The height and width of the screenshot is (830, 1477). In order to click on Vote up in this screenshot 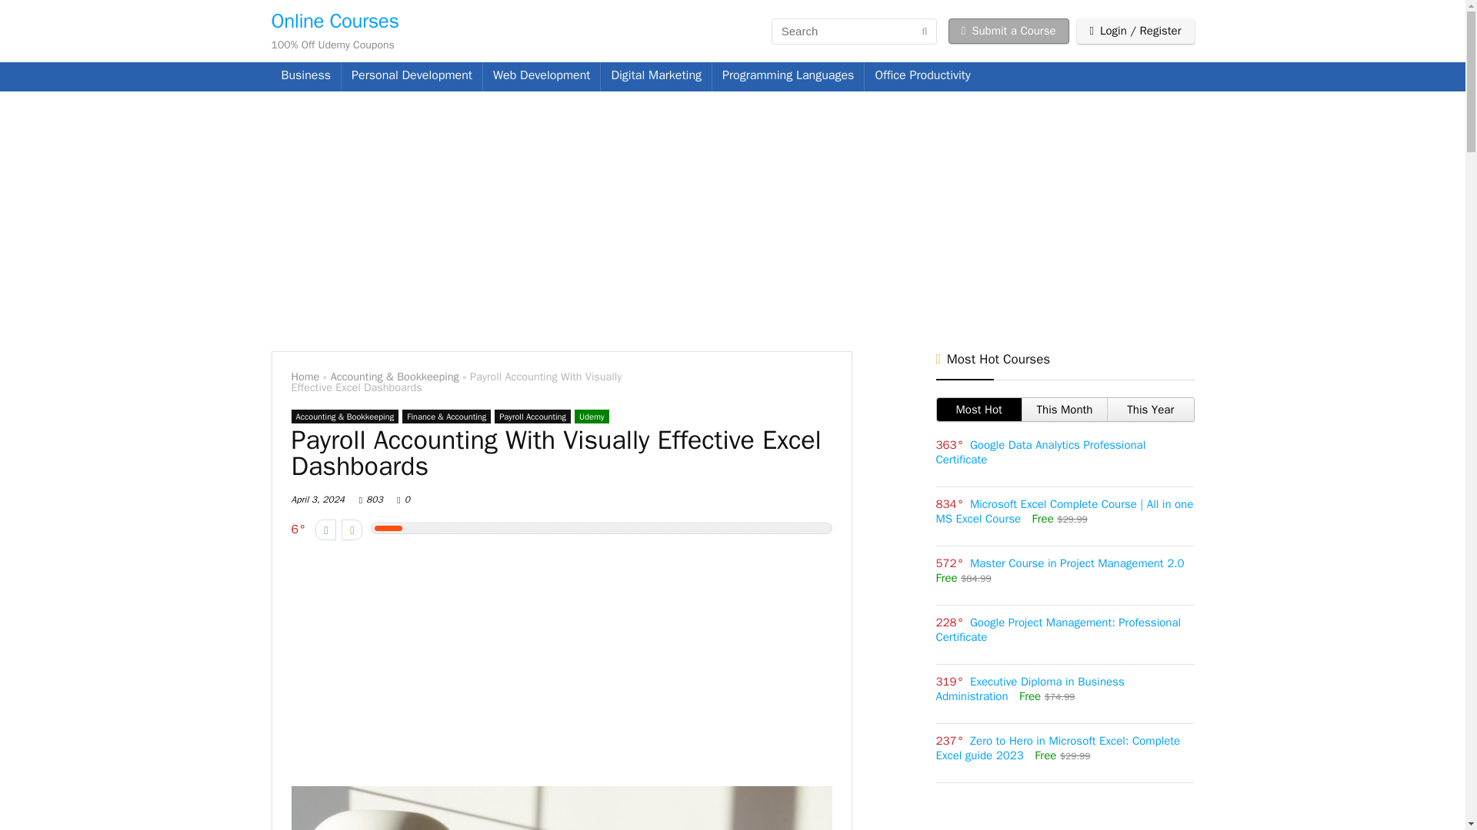, I will do `click(351, 530)`.